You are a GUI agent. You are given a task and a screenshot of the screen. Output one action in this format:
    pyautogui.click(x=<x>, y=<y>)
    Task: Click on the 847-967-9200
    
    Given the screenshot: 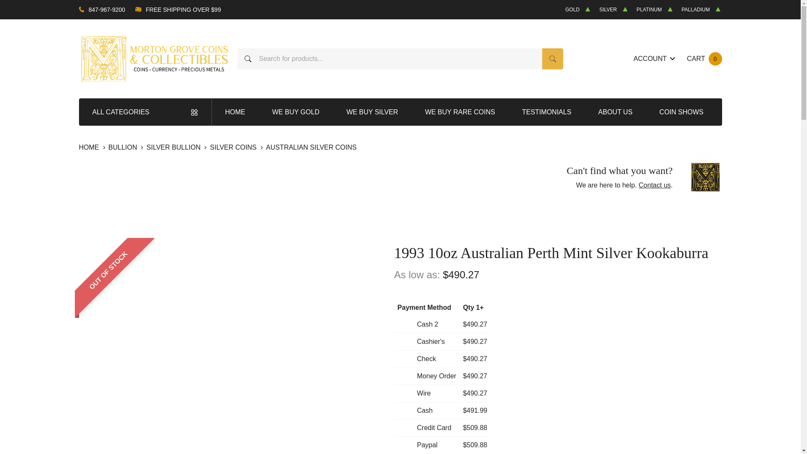 What is the action you would take?
    pyautogui.click(x=107, y=9)
    